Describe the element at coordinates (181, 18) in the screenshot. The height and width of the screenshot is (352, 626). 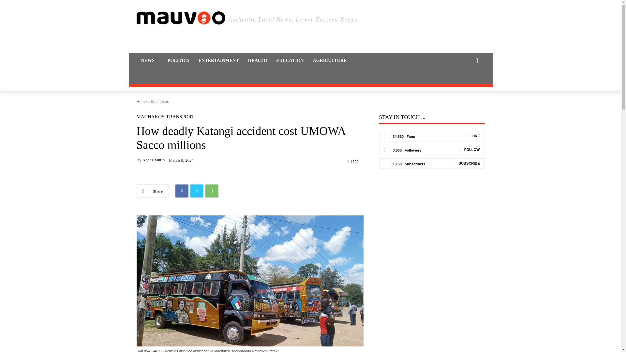
I see `Mauvoo - Authentic Local News from Lower Eastern Kenya` at that location.